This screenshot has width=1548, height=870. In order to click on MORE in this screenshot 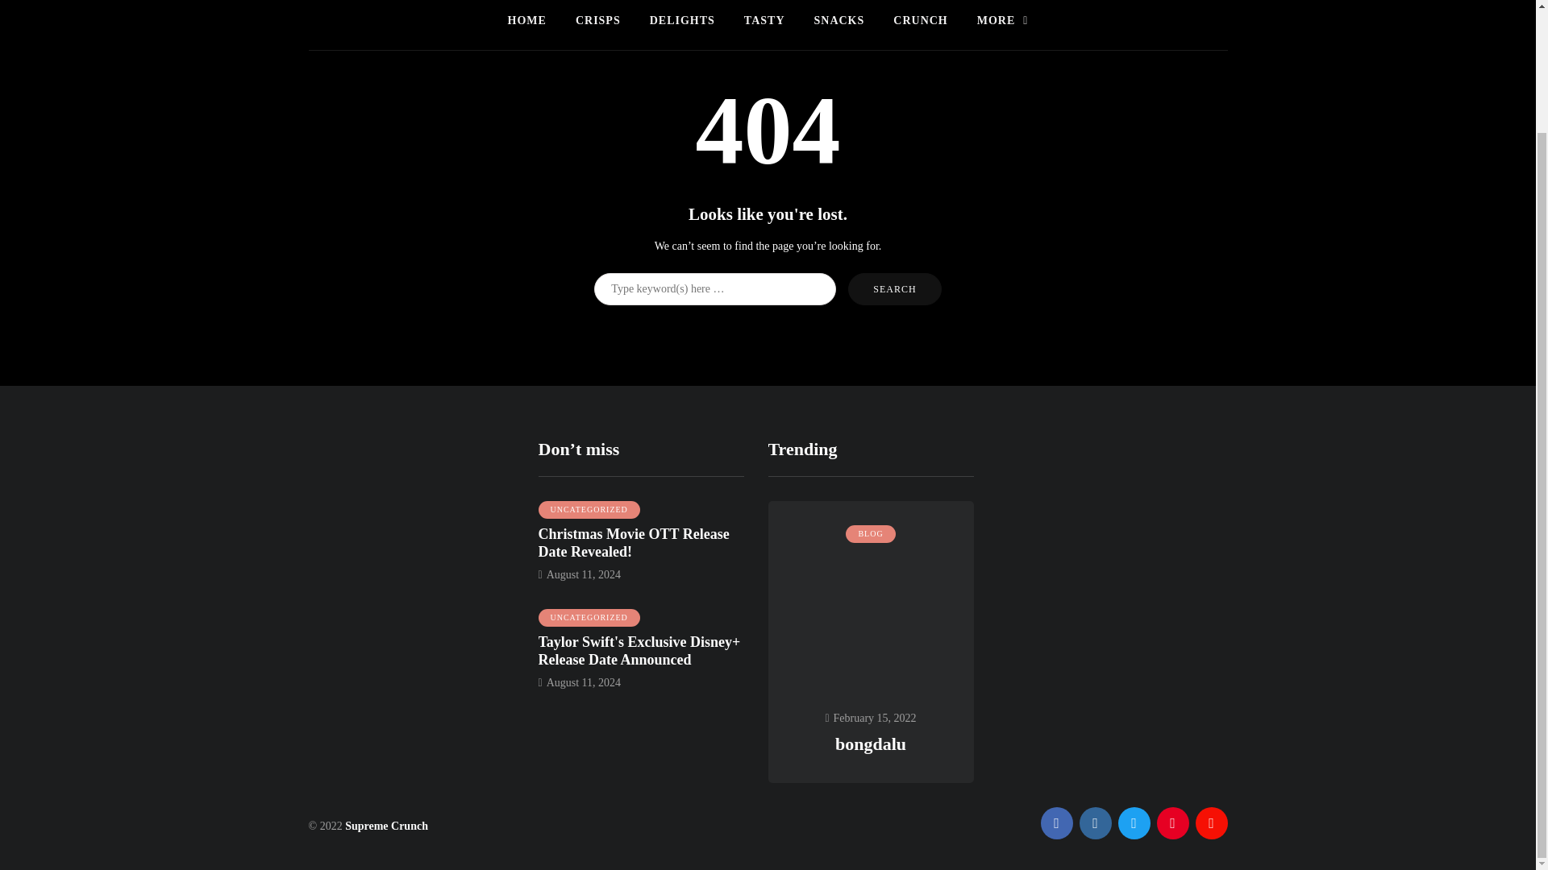, I will do `click(1003, 21)`.